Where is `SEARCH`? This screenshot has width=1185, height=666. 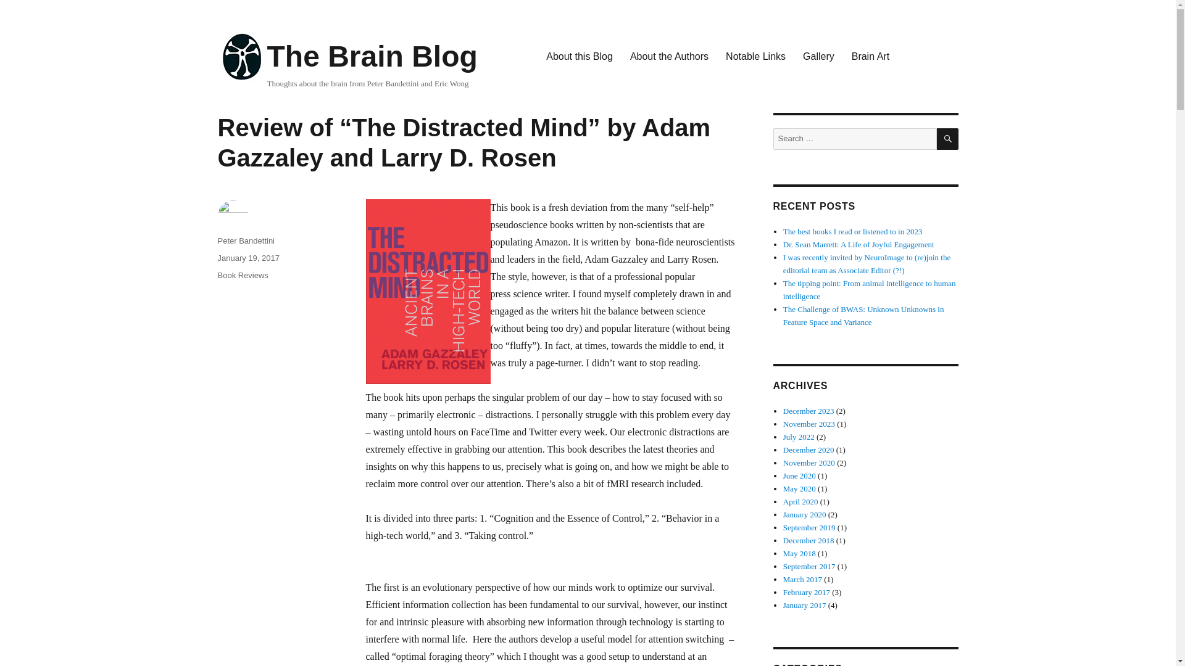 SEARCH is located at coordinates (948, 139).